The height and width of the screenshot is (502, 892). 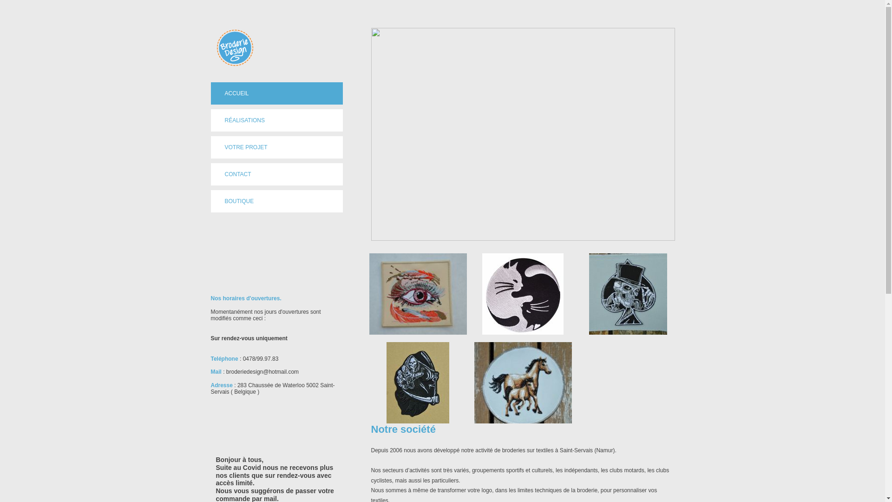 I want to click on CONTACT, so click(x=277, y=174).